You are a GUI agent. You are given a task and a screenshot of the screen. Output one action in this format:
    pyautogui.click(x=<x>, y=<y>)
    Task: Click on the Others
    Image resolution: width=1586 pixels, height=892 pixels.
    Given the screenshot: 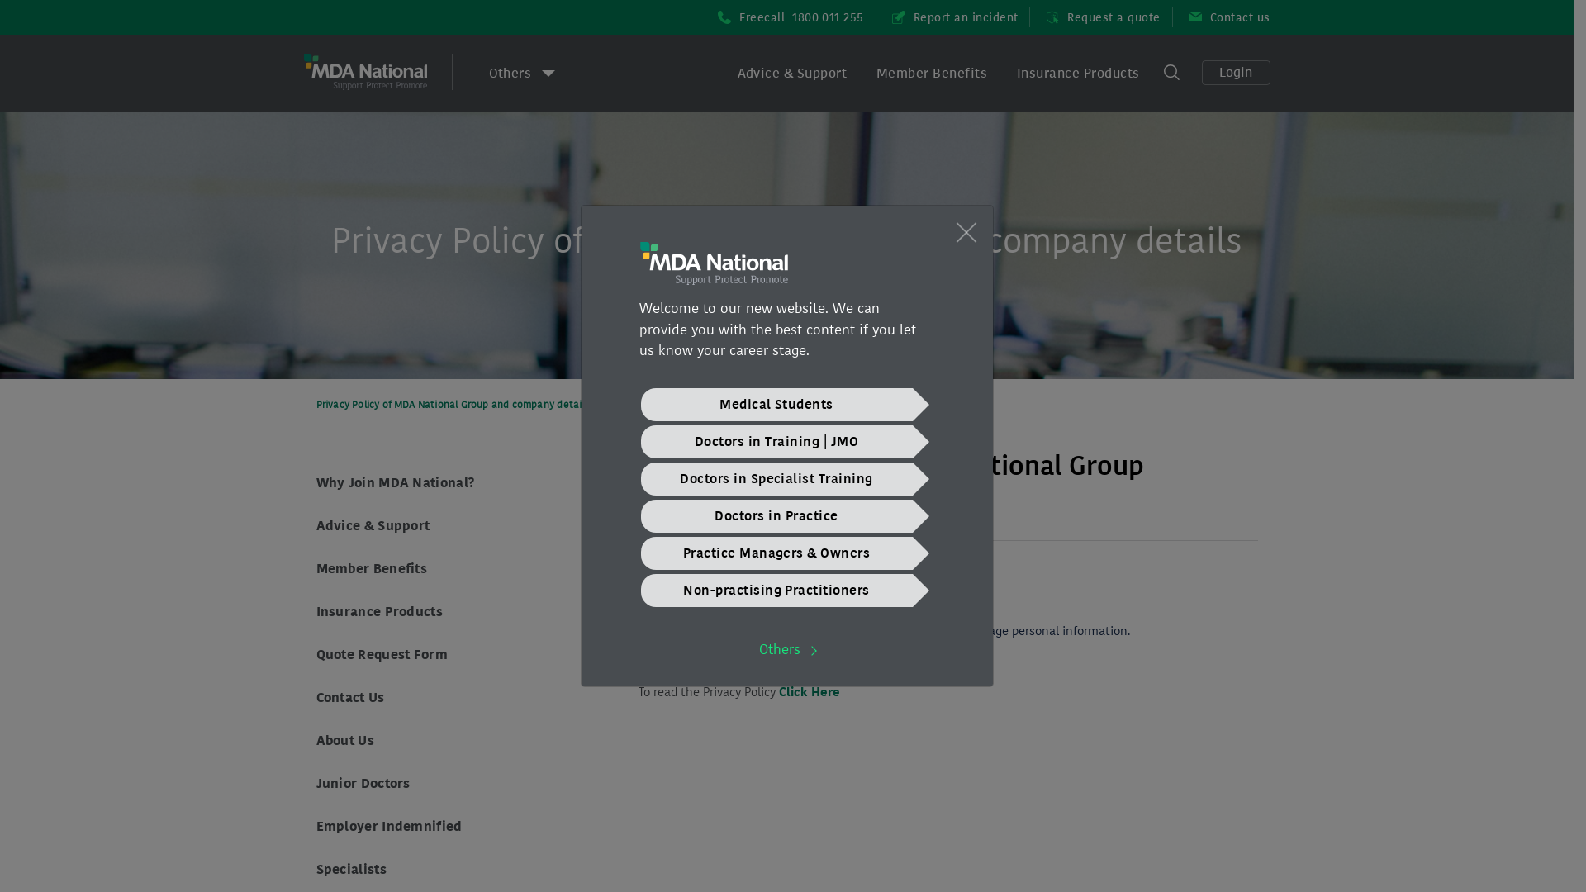 What is the action you would take?
    pyautogui.click(x=522, y=74)
    